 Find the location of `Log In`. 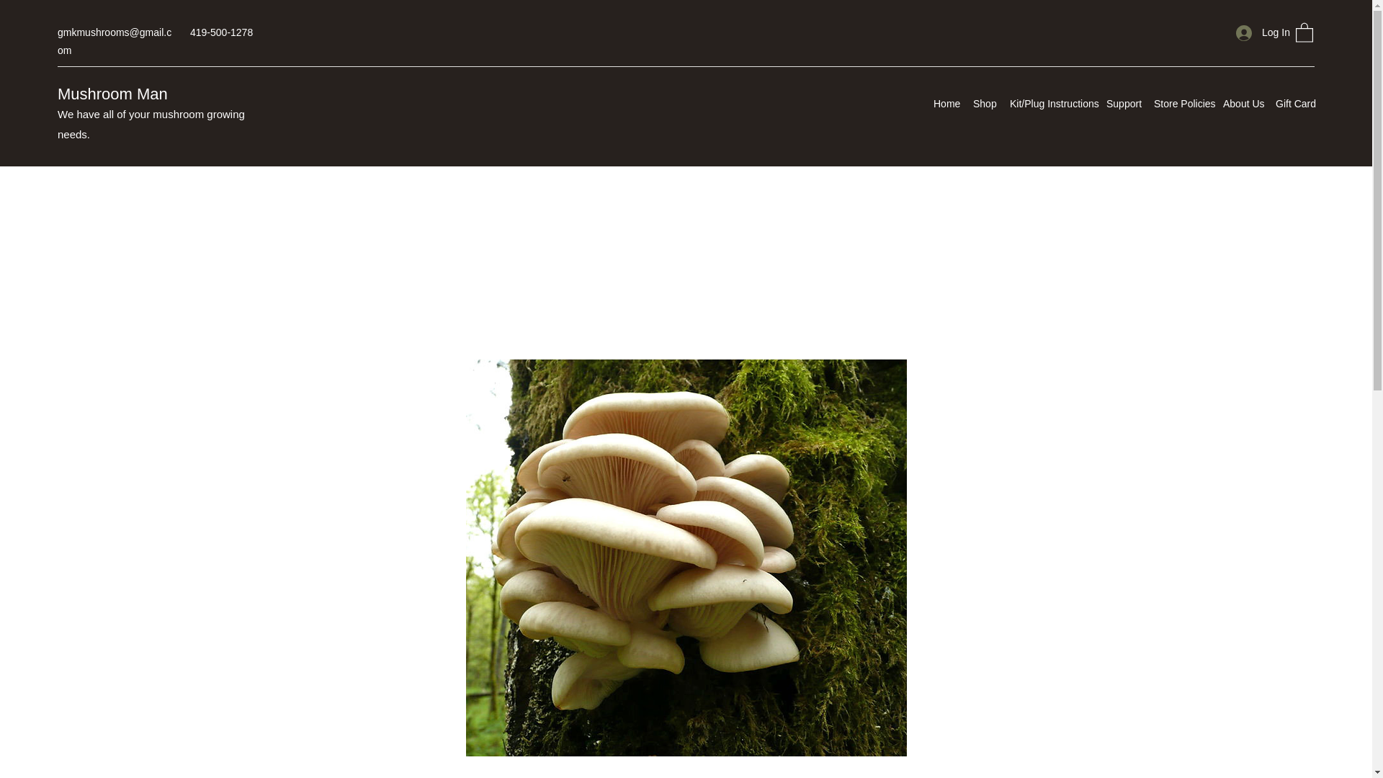

Log In is located at coordinates (1258, 32).